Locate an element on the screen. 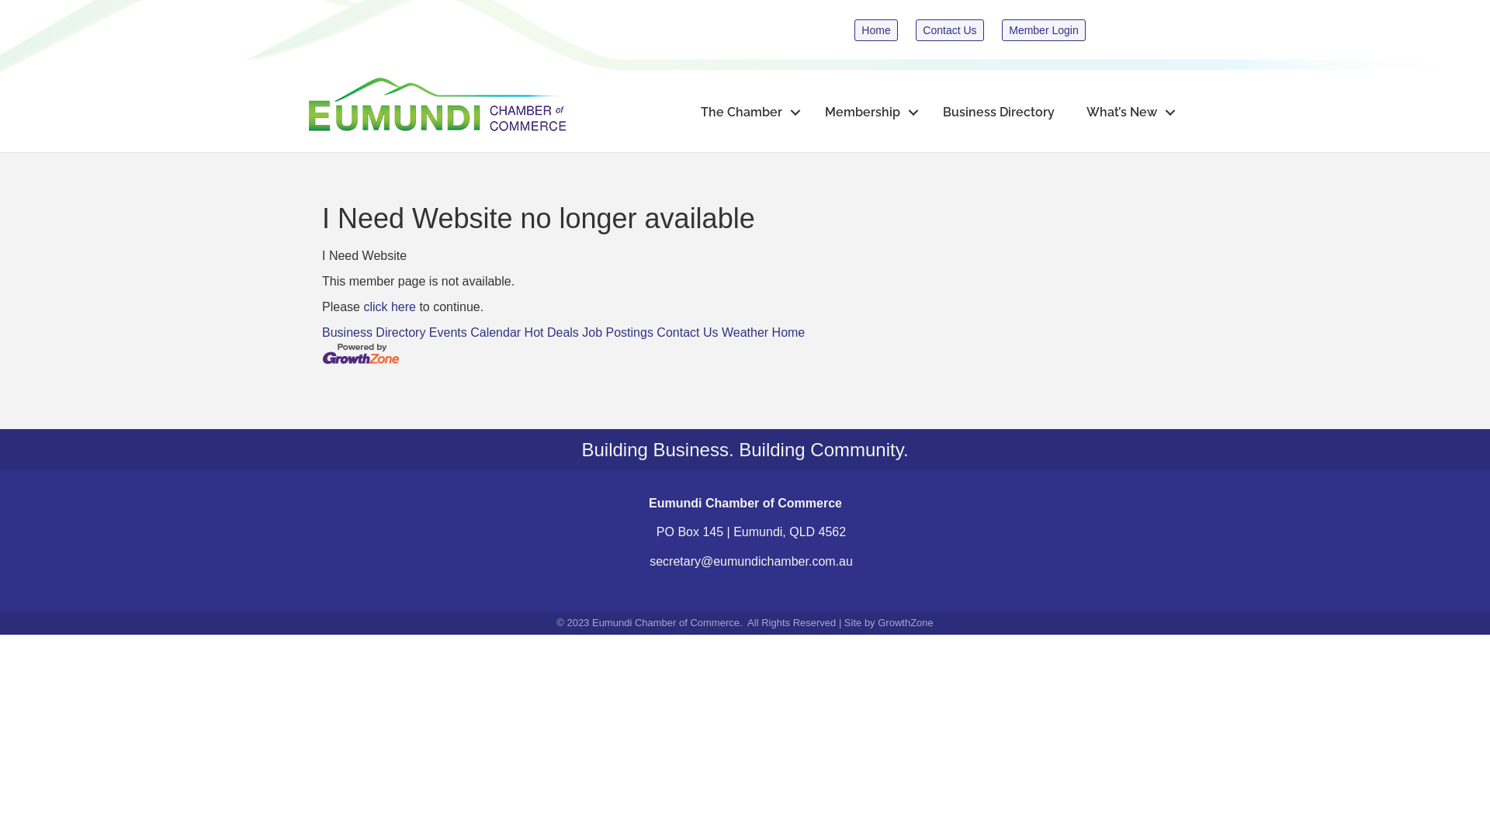  Business Directory is located at coordinates (999, 112).